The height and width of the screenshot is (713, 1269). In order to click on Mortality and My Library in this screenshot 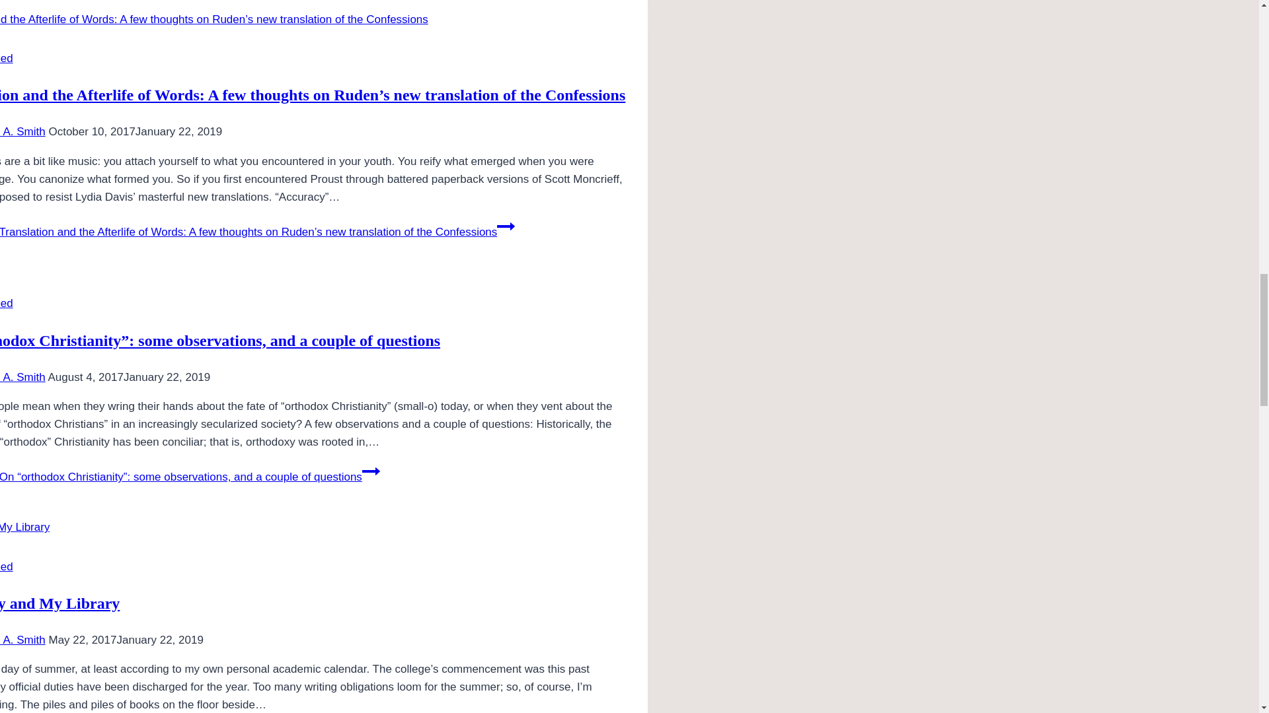, I will do `click(59, 603)`.